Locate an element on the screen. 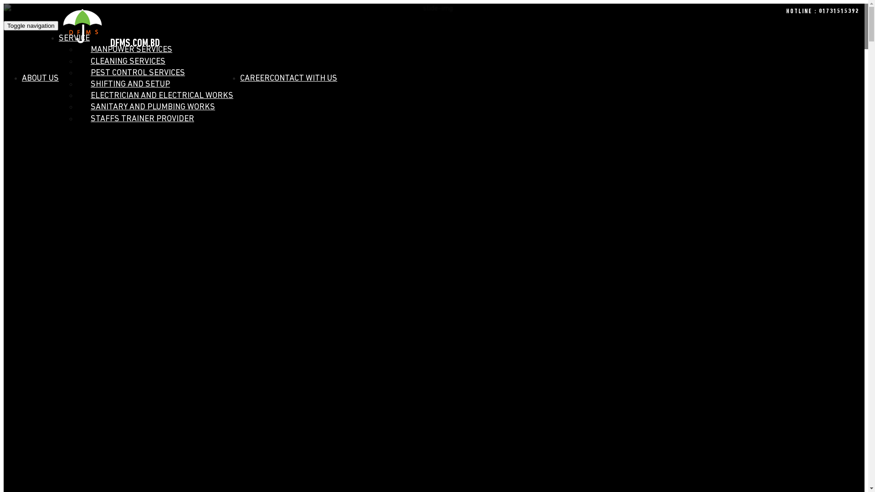  ABOUT US is located at coordinates (40, 87).